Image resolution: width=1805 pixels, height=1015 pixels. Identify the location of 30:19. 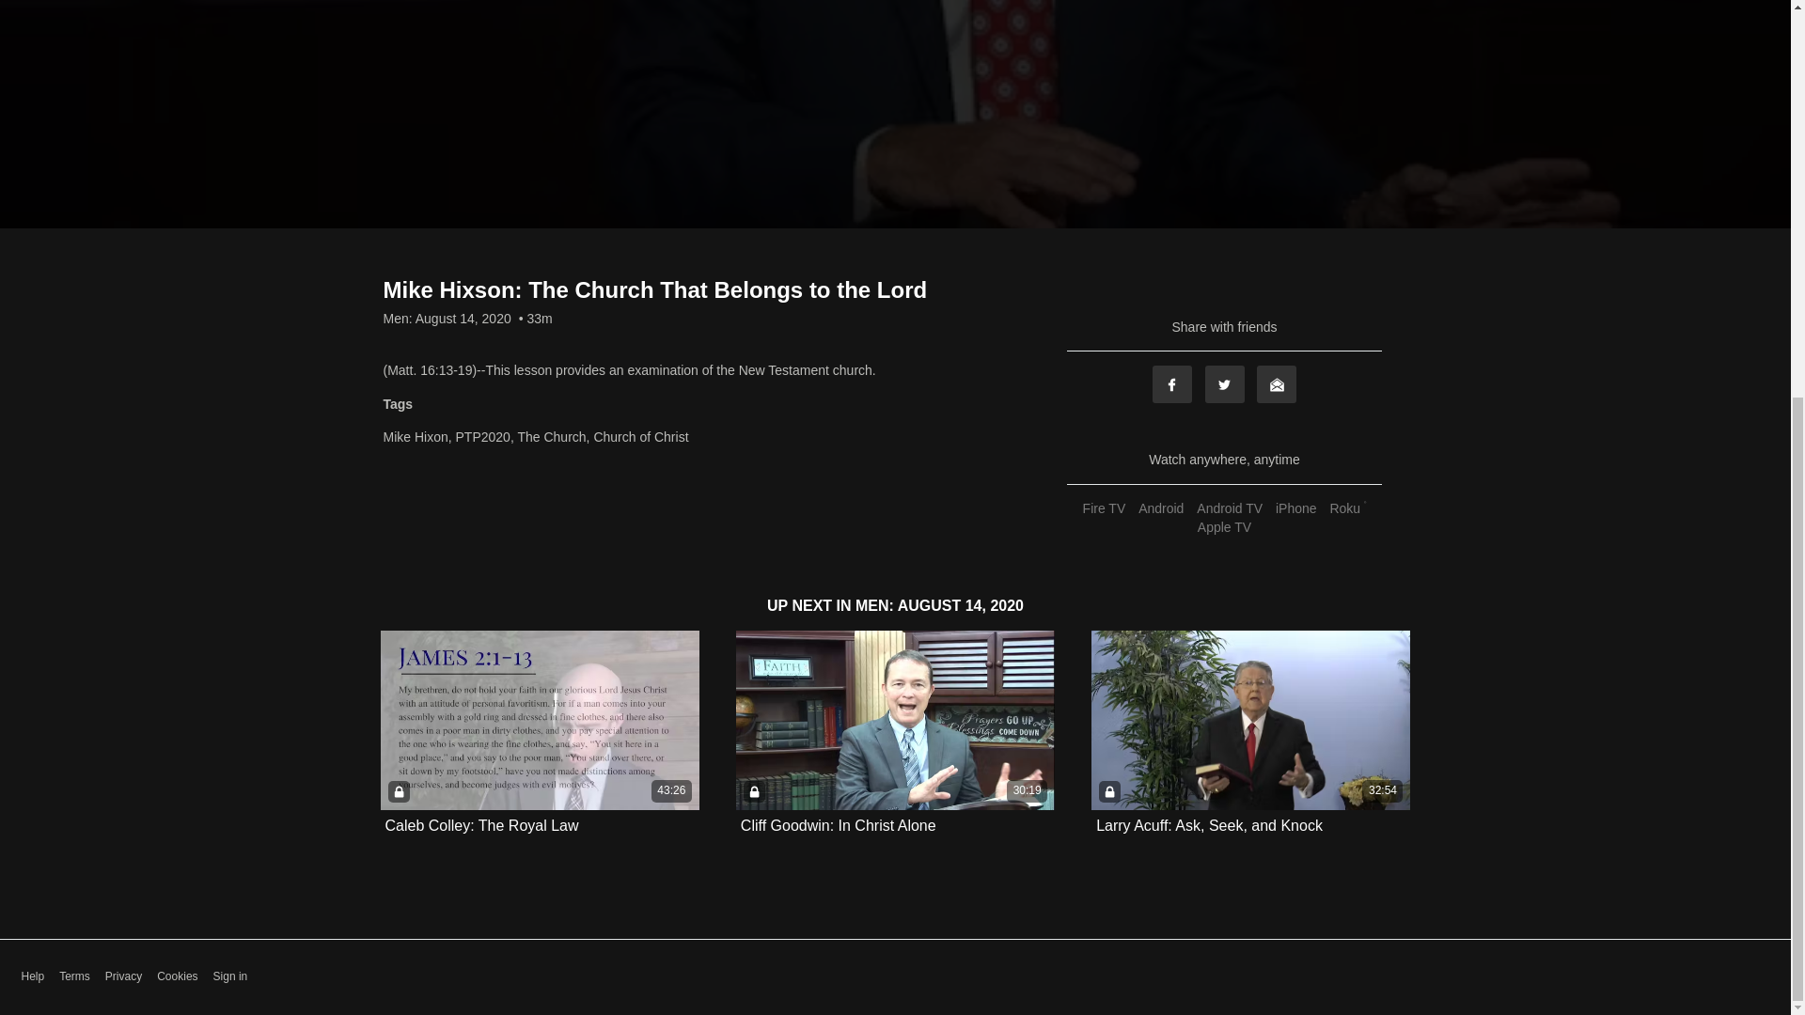
(895, 720).